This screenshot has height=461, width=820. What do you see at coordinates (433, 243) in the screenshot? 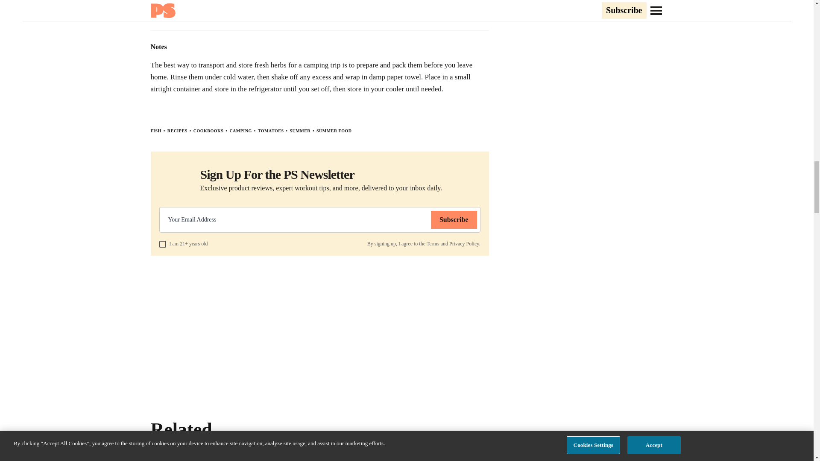
I see `Terms` at bounding box center [433, 243].